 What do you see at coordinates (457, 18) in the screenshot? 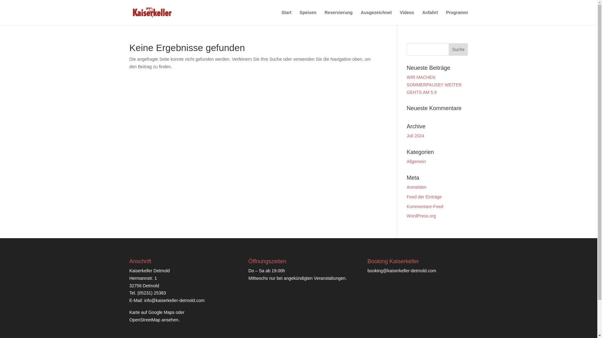
I see `Programm` at bounding box center [457, 18].